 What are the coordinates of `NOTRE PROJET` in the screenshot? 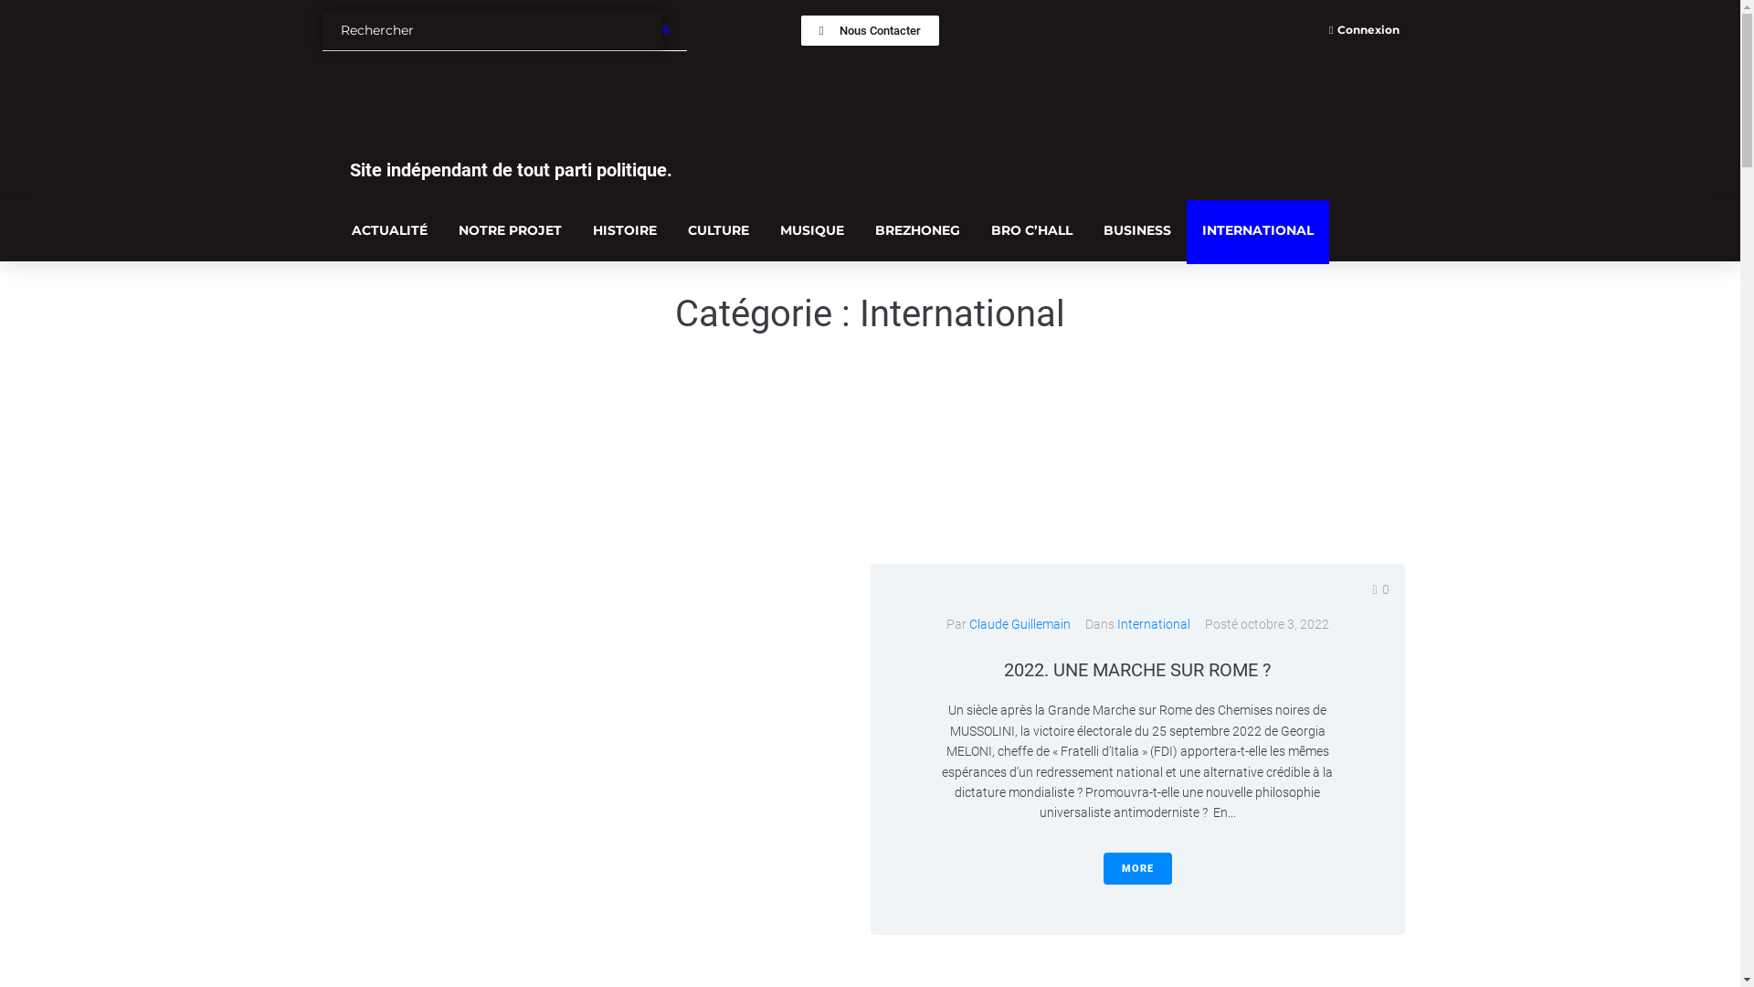 It's located at (510, 232).